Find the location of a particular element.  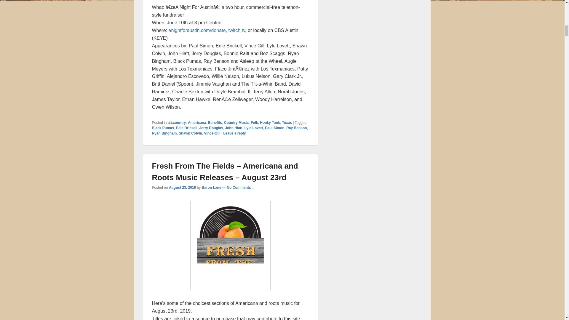

Shawn Colvin is located at coordinates (190, 133).